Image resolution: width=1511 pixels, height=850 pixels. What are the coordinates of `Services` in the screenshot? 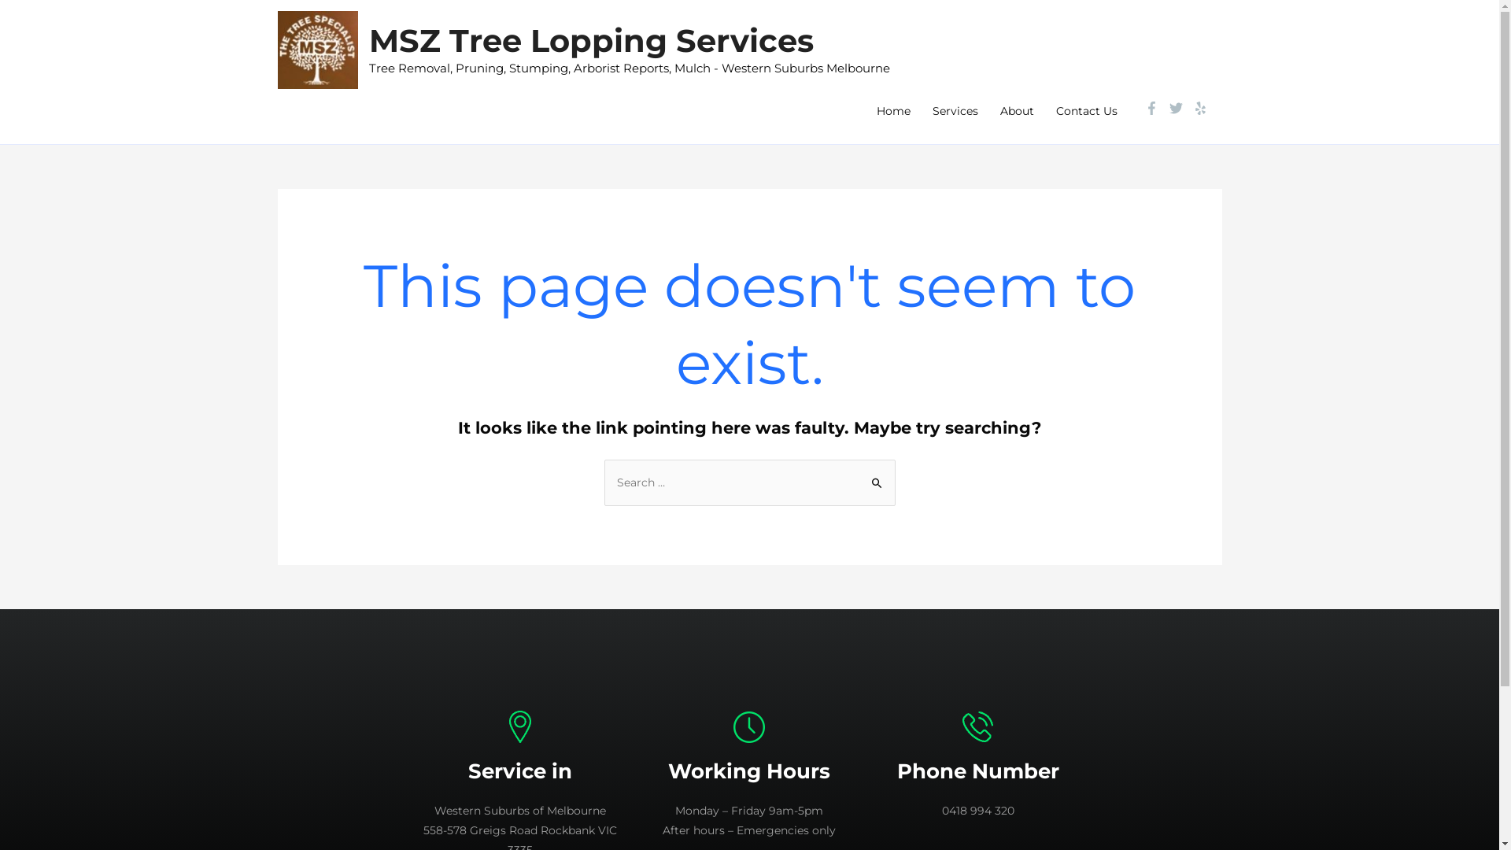 It's located at (955, 111).